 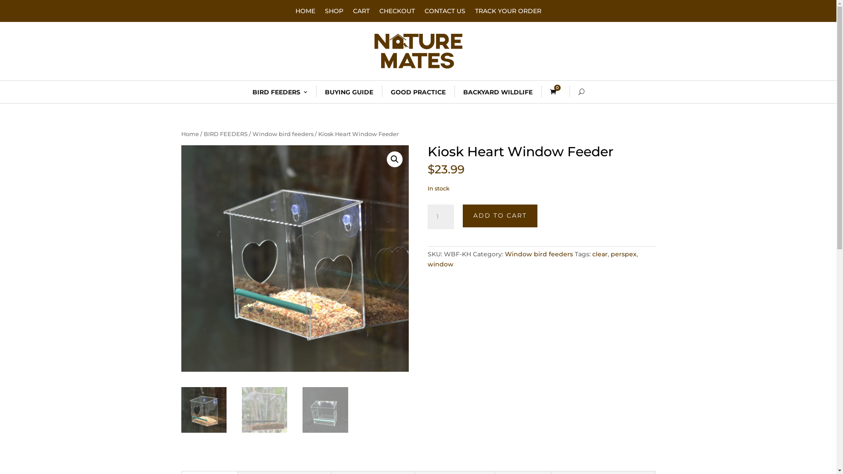 What do you see at coordinates (190, 134) in the screenshot?
I see `Home` at bounding box center [190, 134].